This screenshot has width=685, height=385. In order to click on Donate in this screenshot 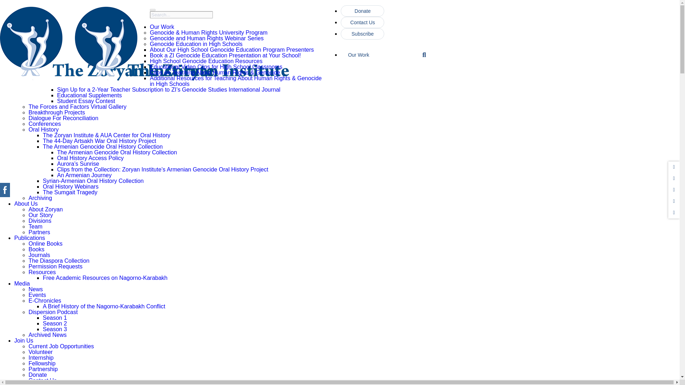, I will do `click(362, 11)`.